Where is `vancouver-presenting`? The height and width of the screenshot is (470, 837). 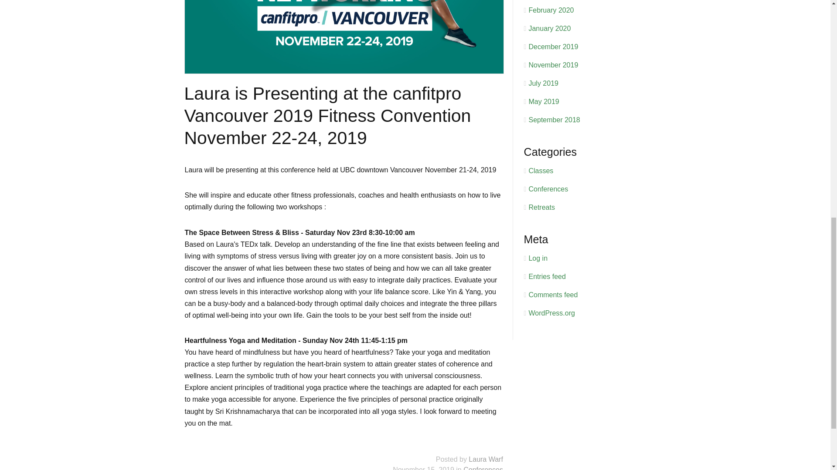 vancouver-presenting is located at coordinates (344, 37).